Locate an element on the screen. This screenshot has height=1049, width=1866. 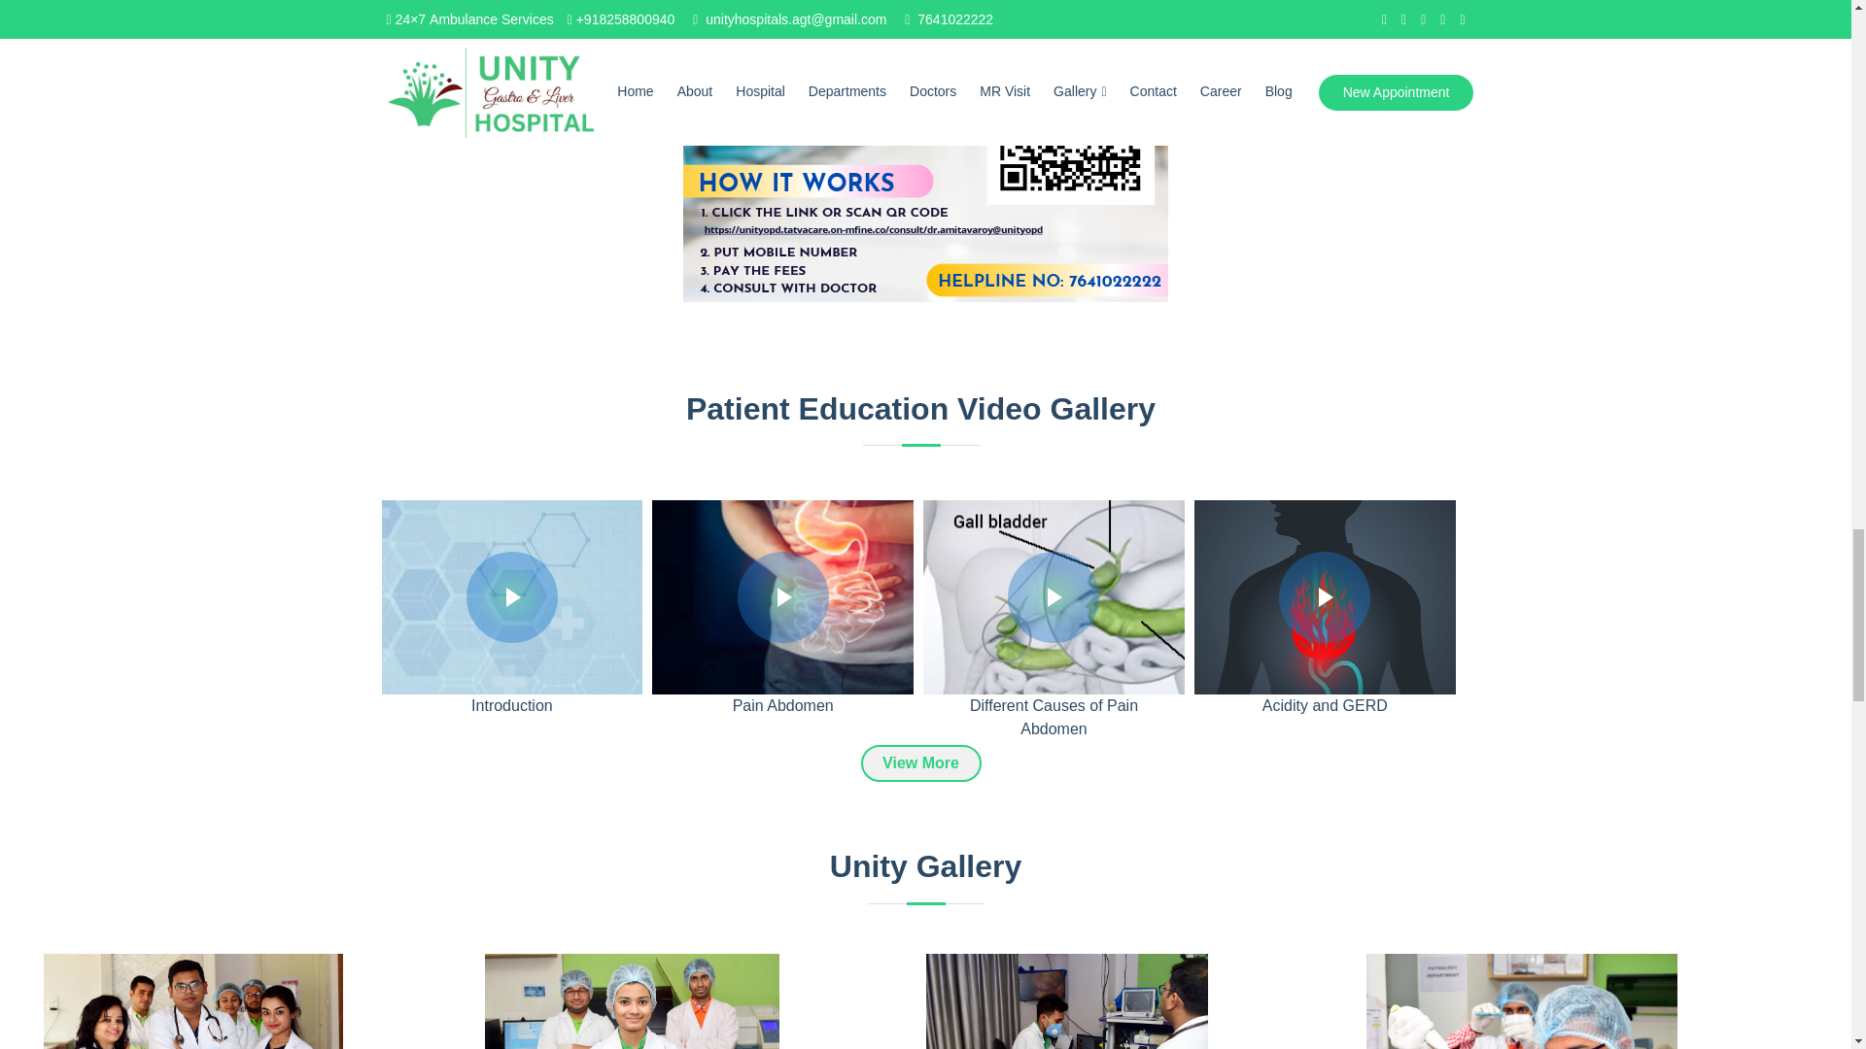
Gallery5 is located at coordinates (1522, 1045).